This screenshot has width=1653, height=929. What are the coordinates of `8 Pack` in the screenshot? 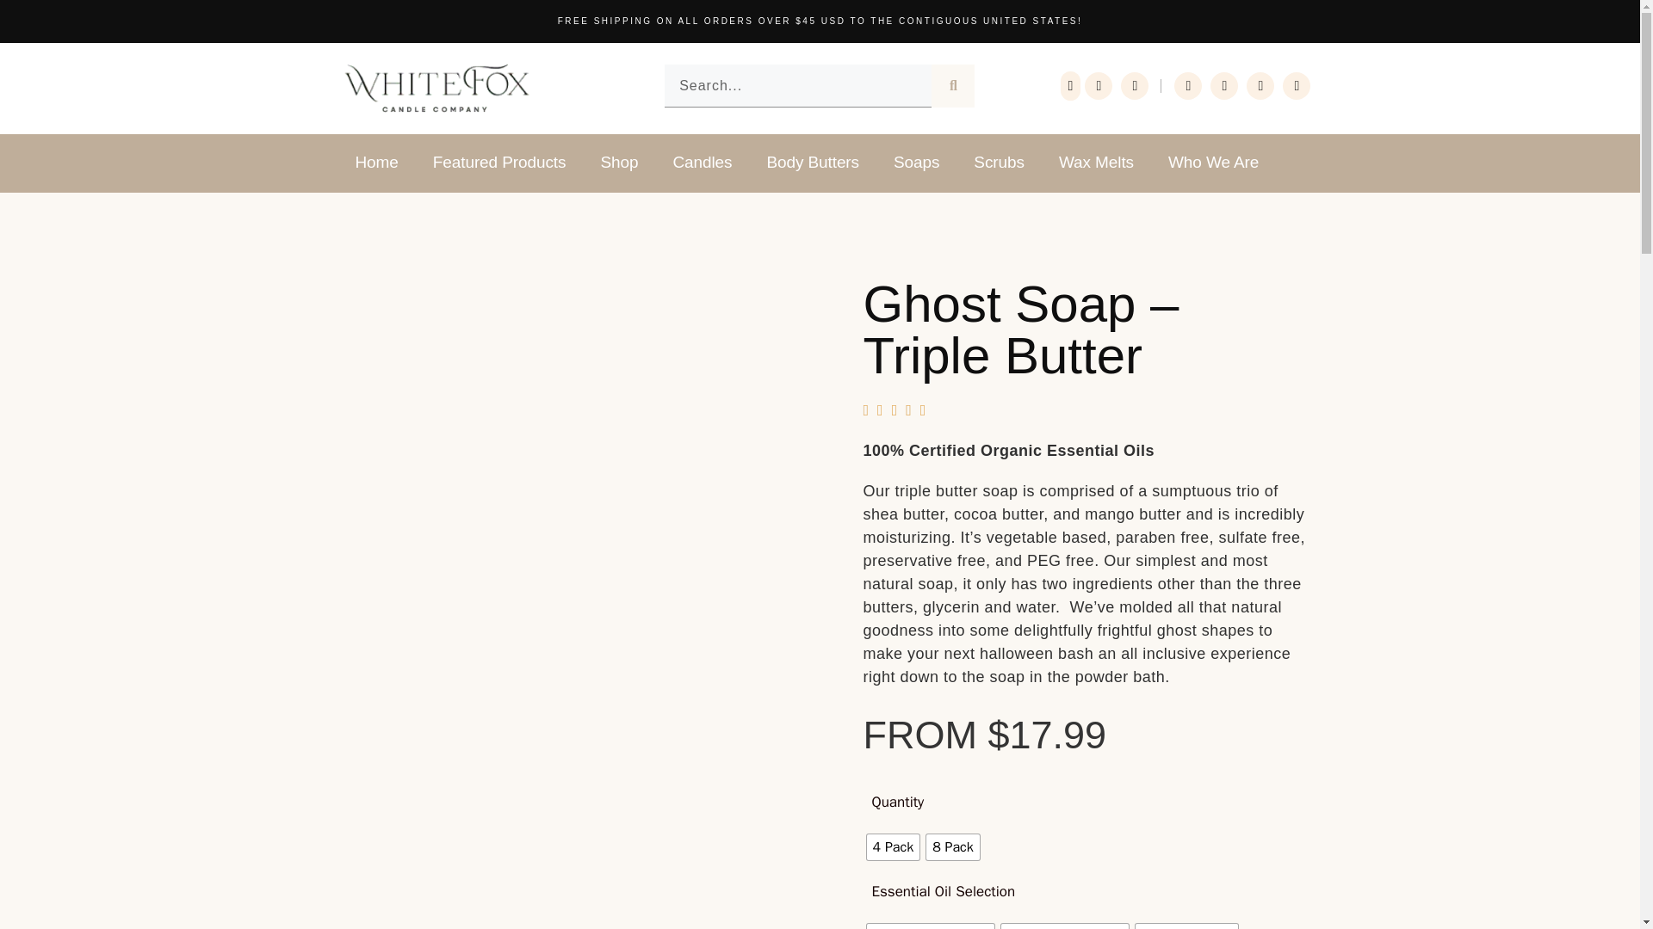 It's located at (952, 846).